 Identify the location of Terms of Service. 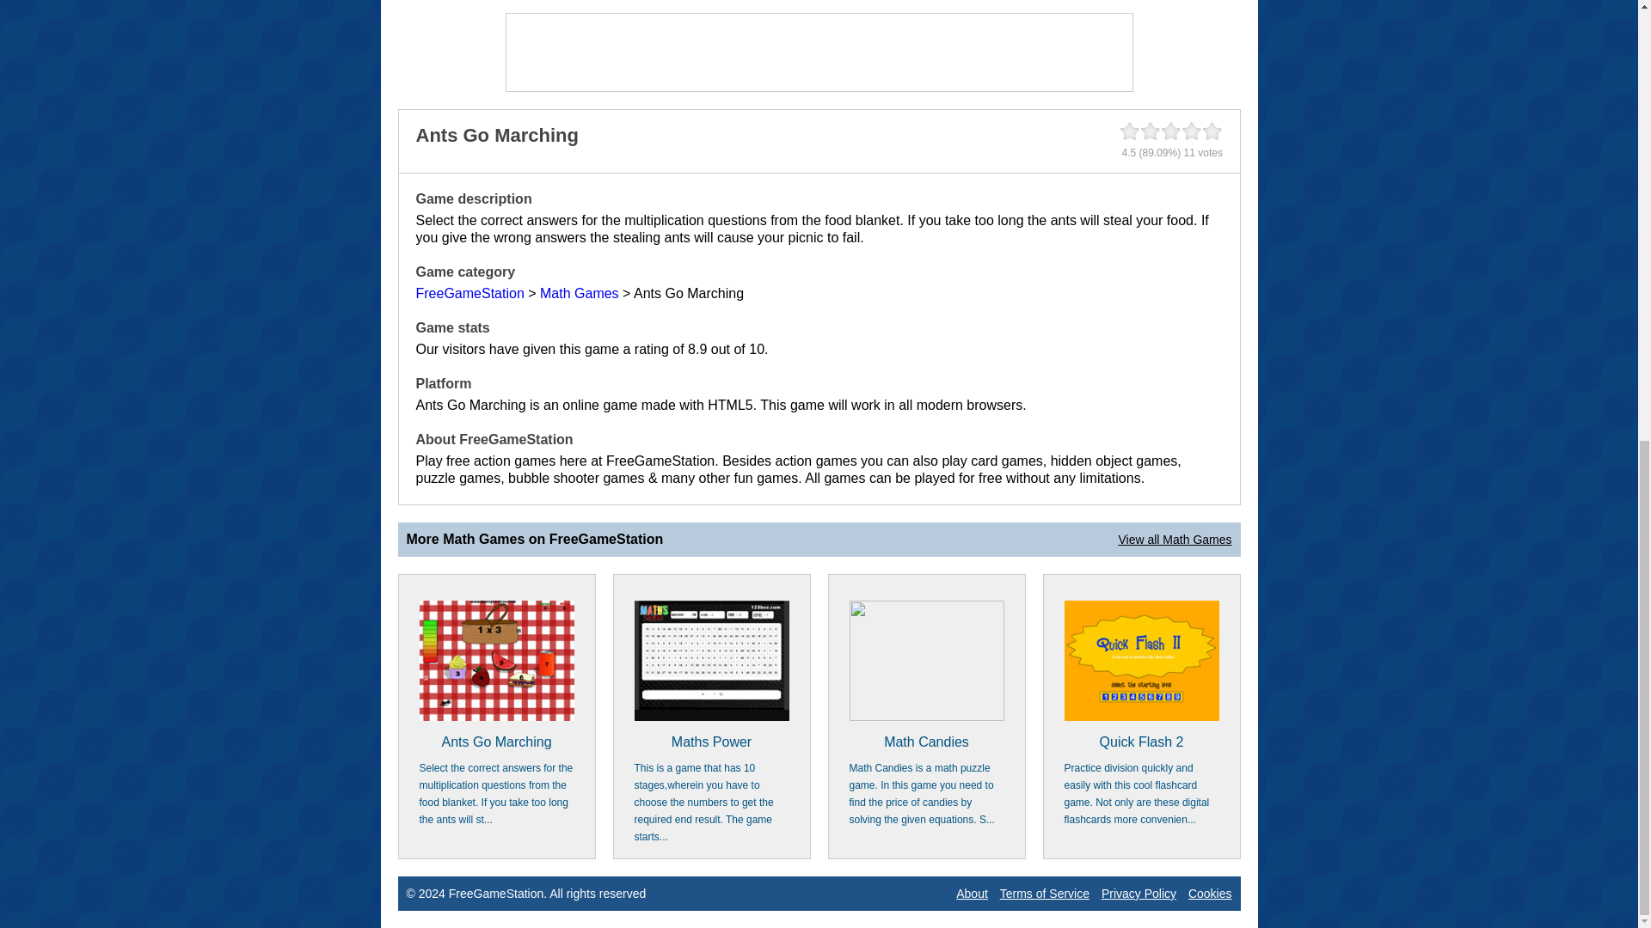
(1045, 894).